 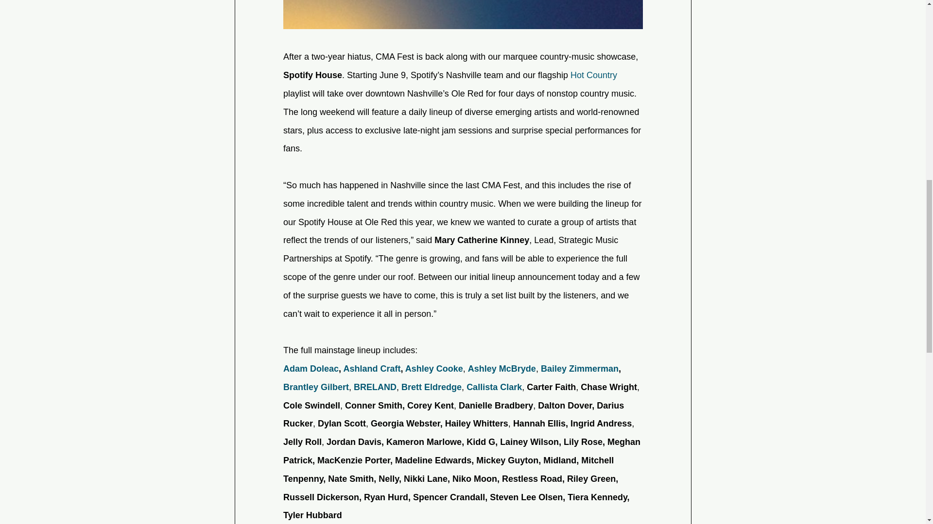 I want to click on Ashley McBryde, so click(x=501, y=369).